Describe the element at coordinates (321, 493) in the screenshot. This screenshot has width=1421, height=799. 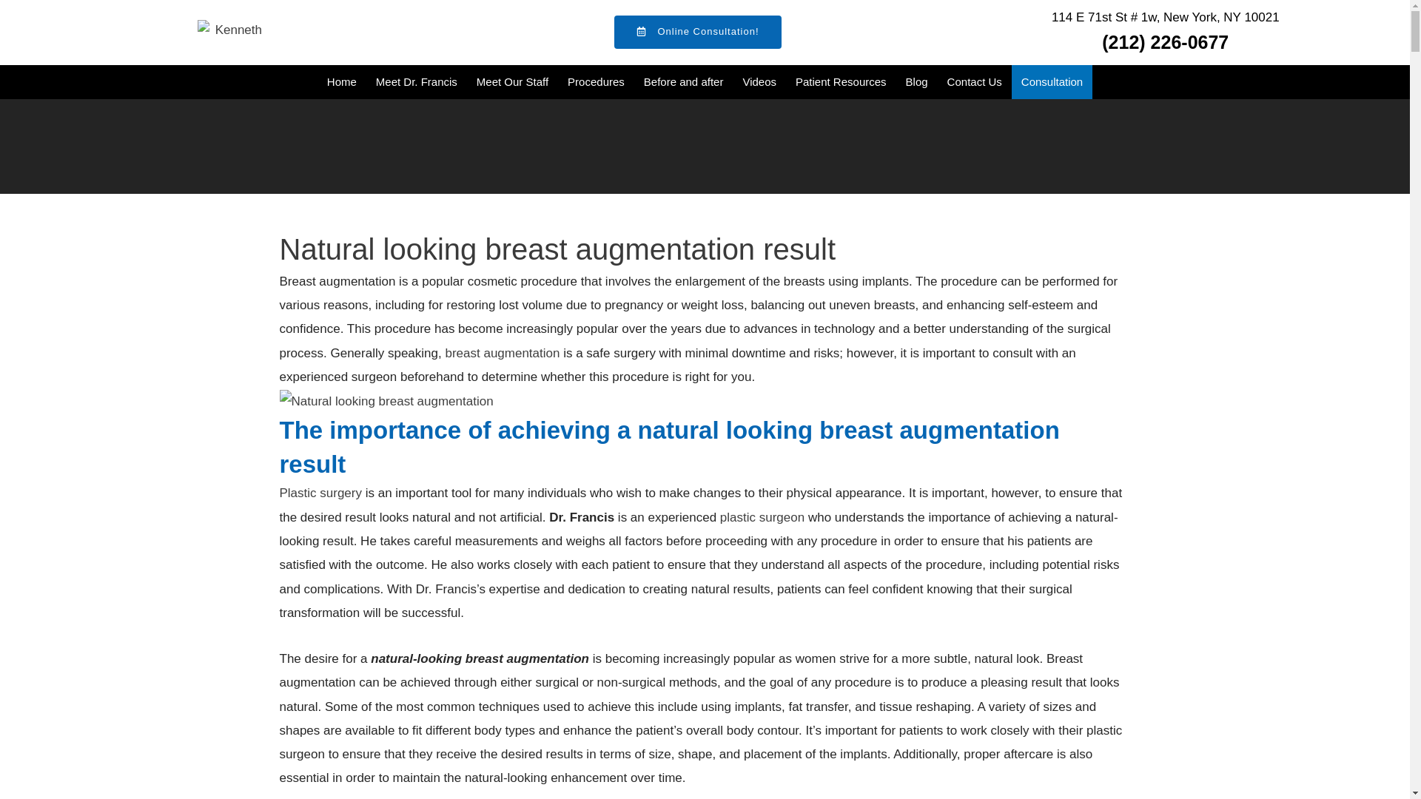
I see `Plastic surgery` at that location.